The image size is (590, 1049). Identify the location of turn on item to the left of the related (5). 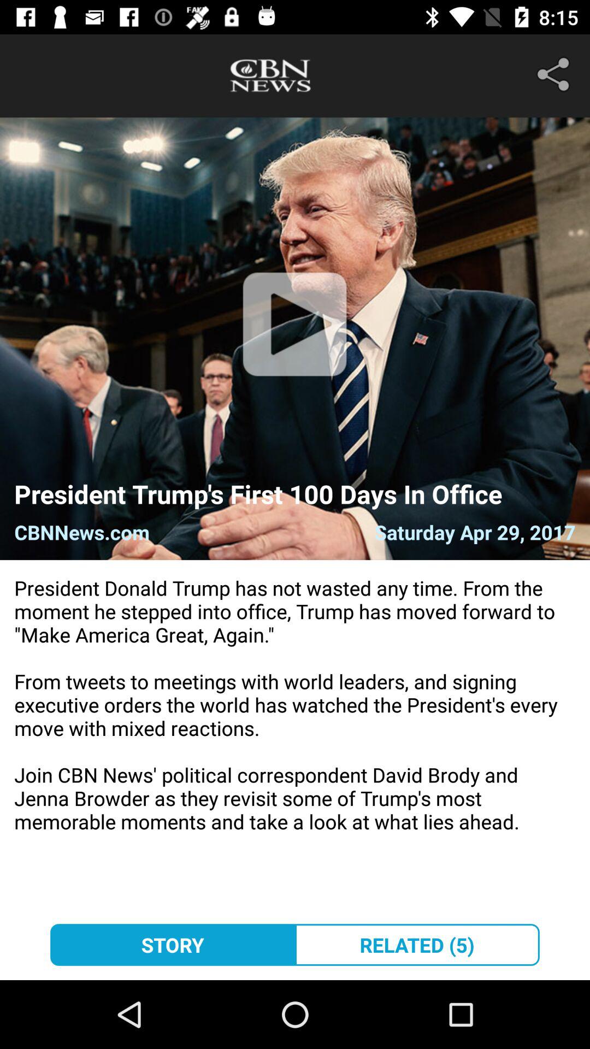
(173, 945).